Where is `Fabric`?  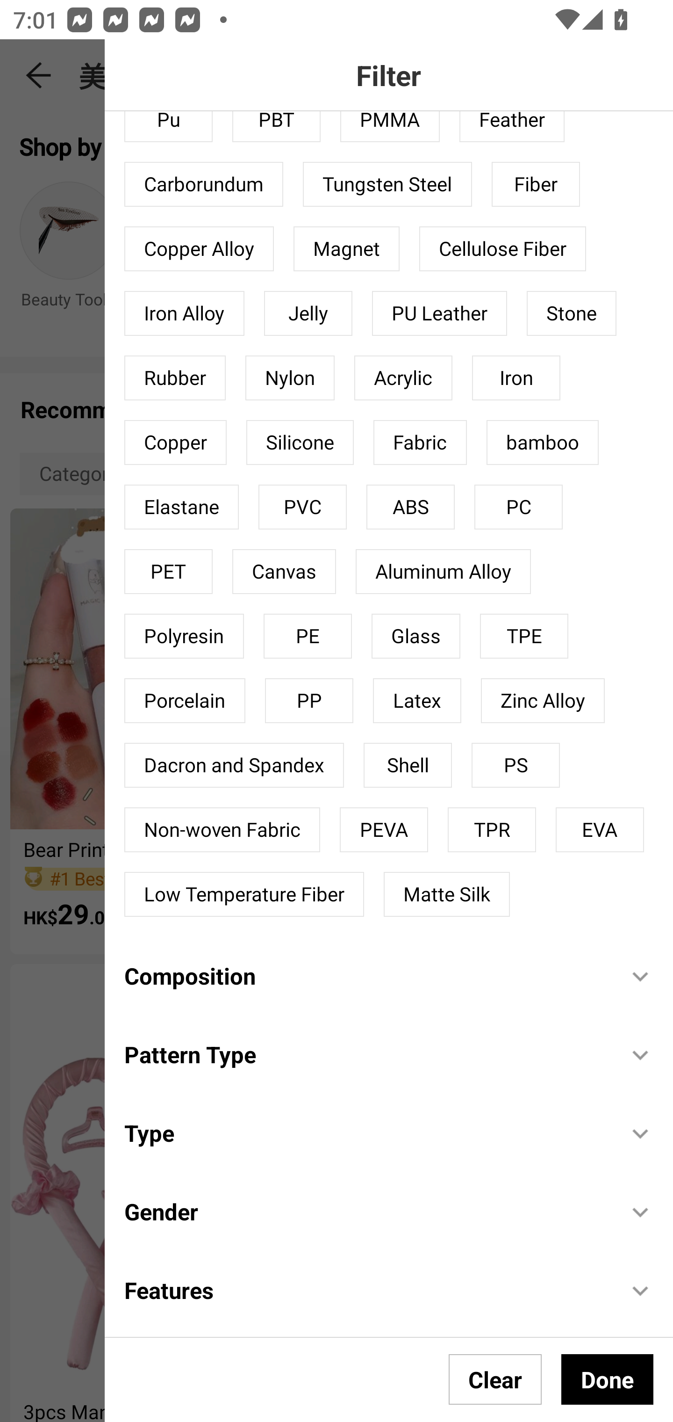 Fabric is located at coordinates (420, 442).